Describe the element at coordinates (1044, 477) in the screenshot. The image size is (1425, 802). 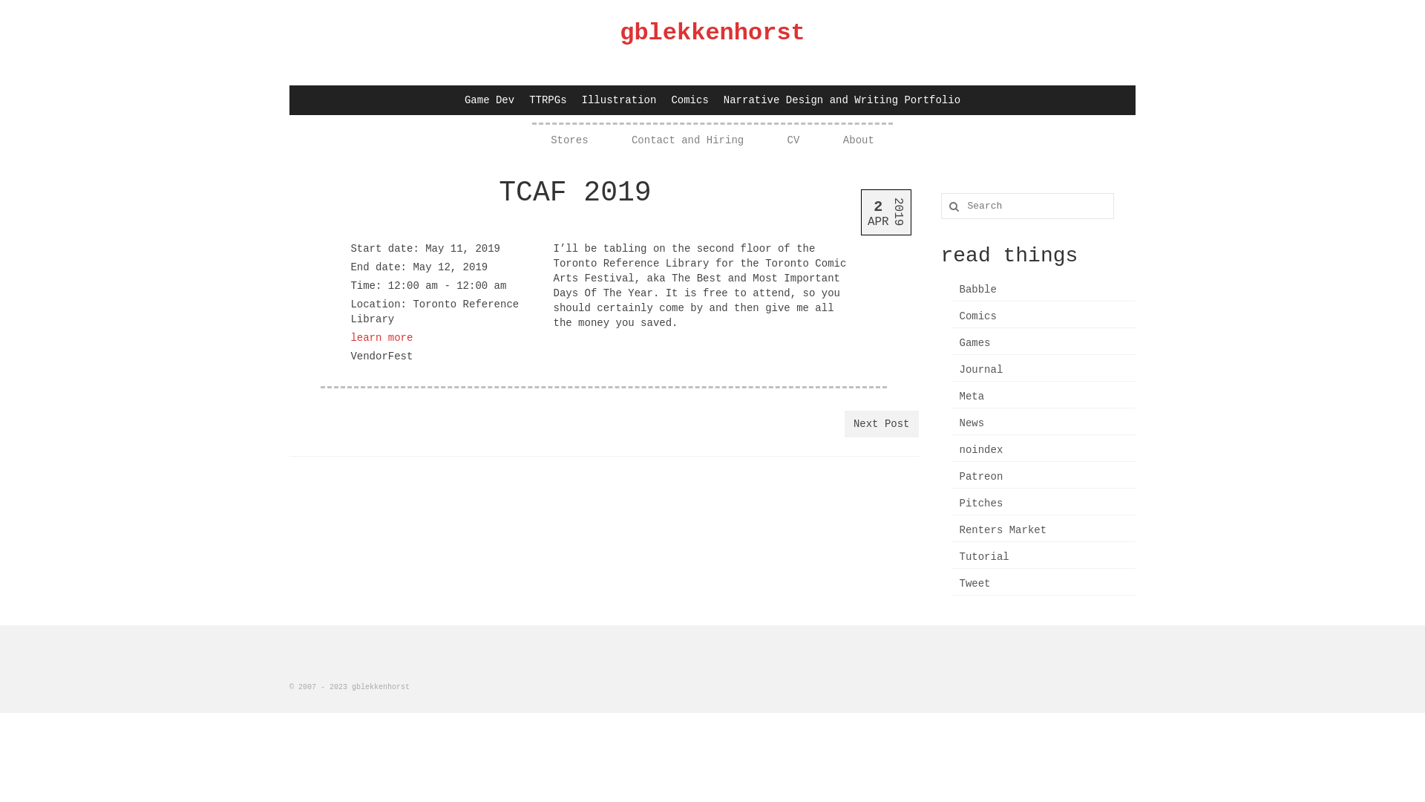
I see `Patreon` at that location.